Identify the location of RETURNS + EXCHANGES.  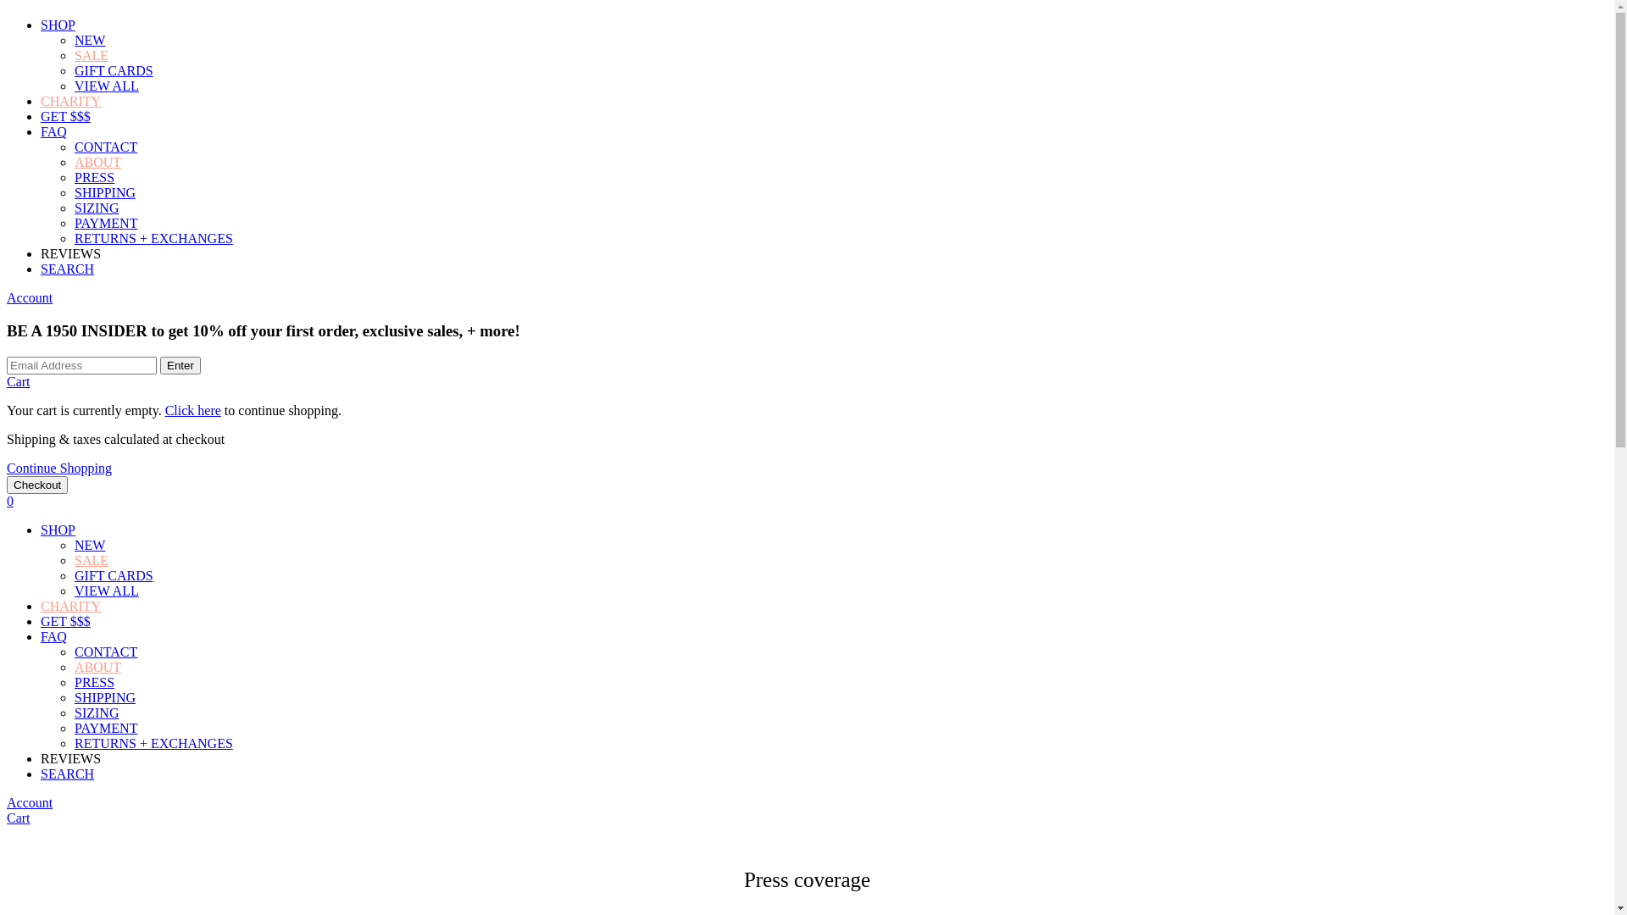
(154, 239).